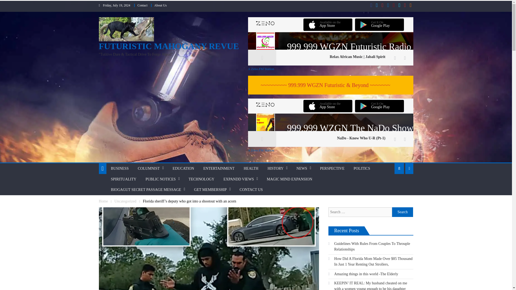  What do you see at coordinates (149, 169) in the screenshot?
I see `COLUMNIST` at bounding box center [149, 169].